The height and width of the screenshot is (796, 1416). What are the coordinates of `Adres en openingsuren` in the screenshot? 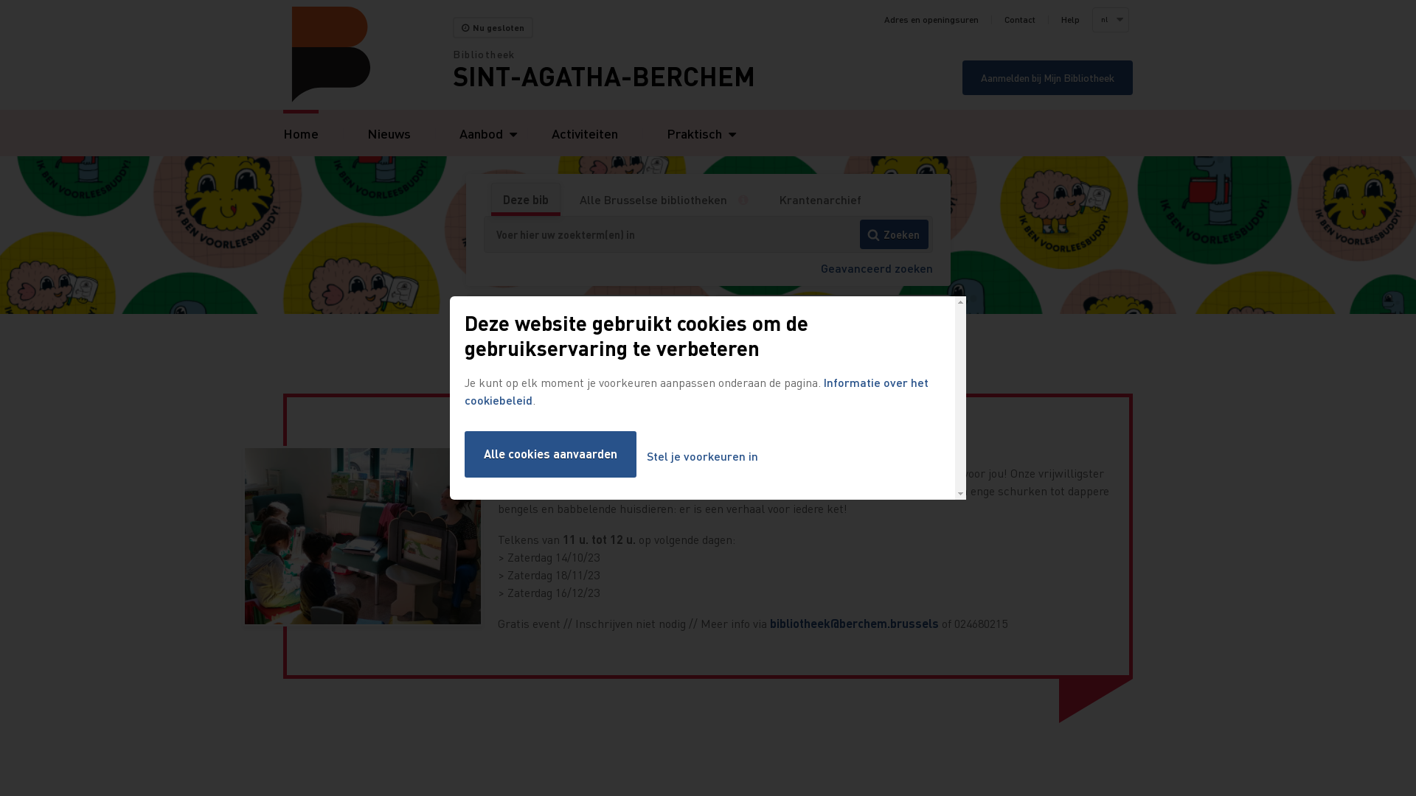 It's located at (931, 20).